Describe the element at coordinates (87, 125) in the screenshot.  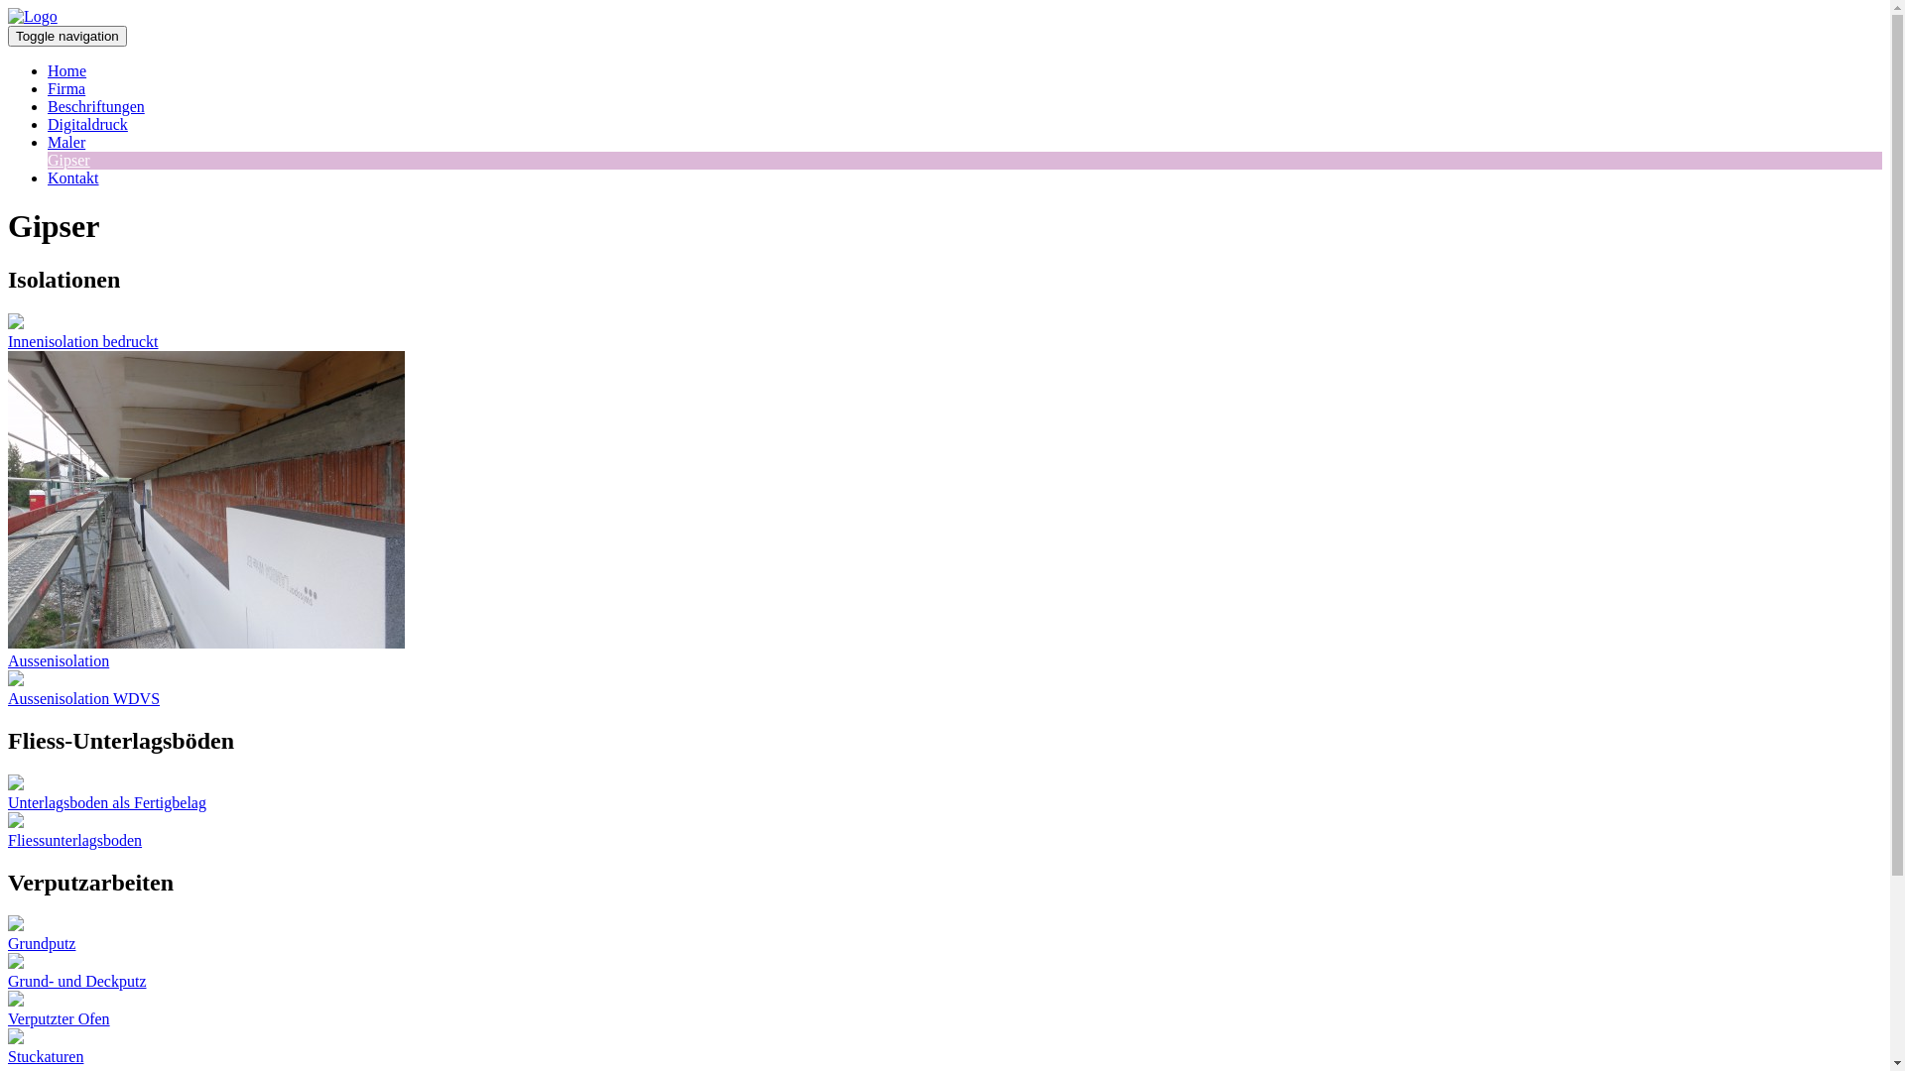
I see `Digitaldruck` at that location.